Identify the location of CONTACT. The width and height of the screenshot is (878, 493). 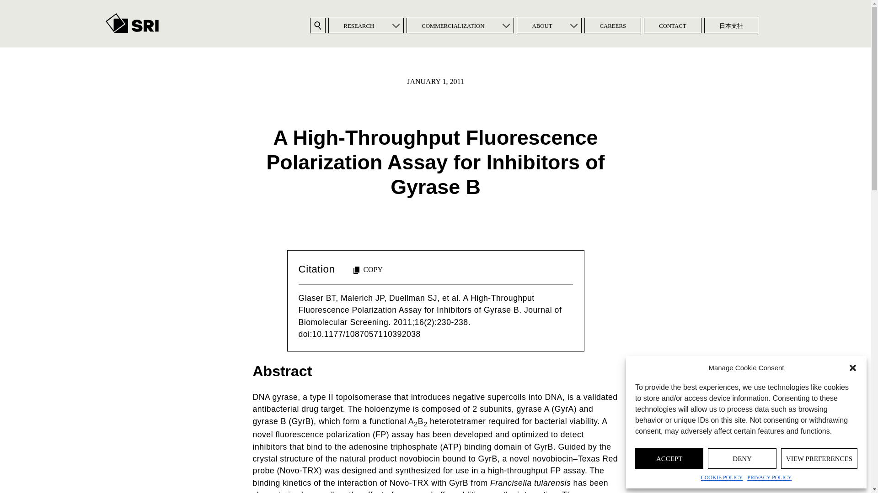
(672, 26).